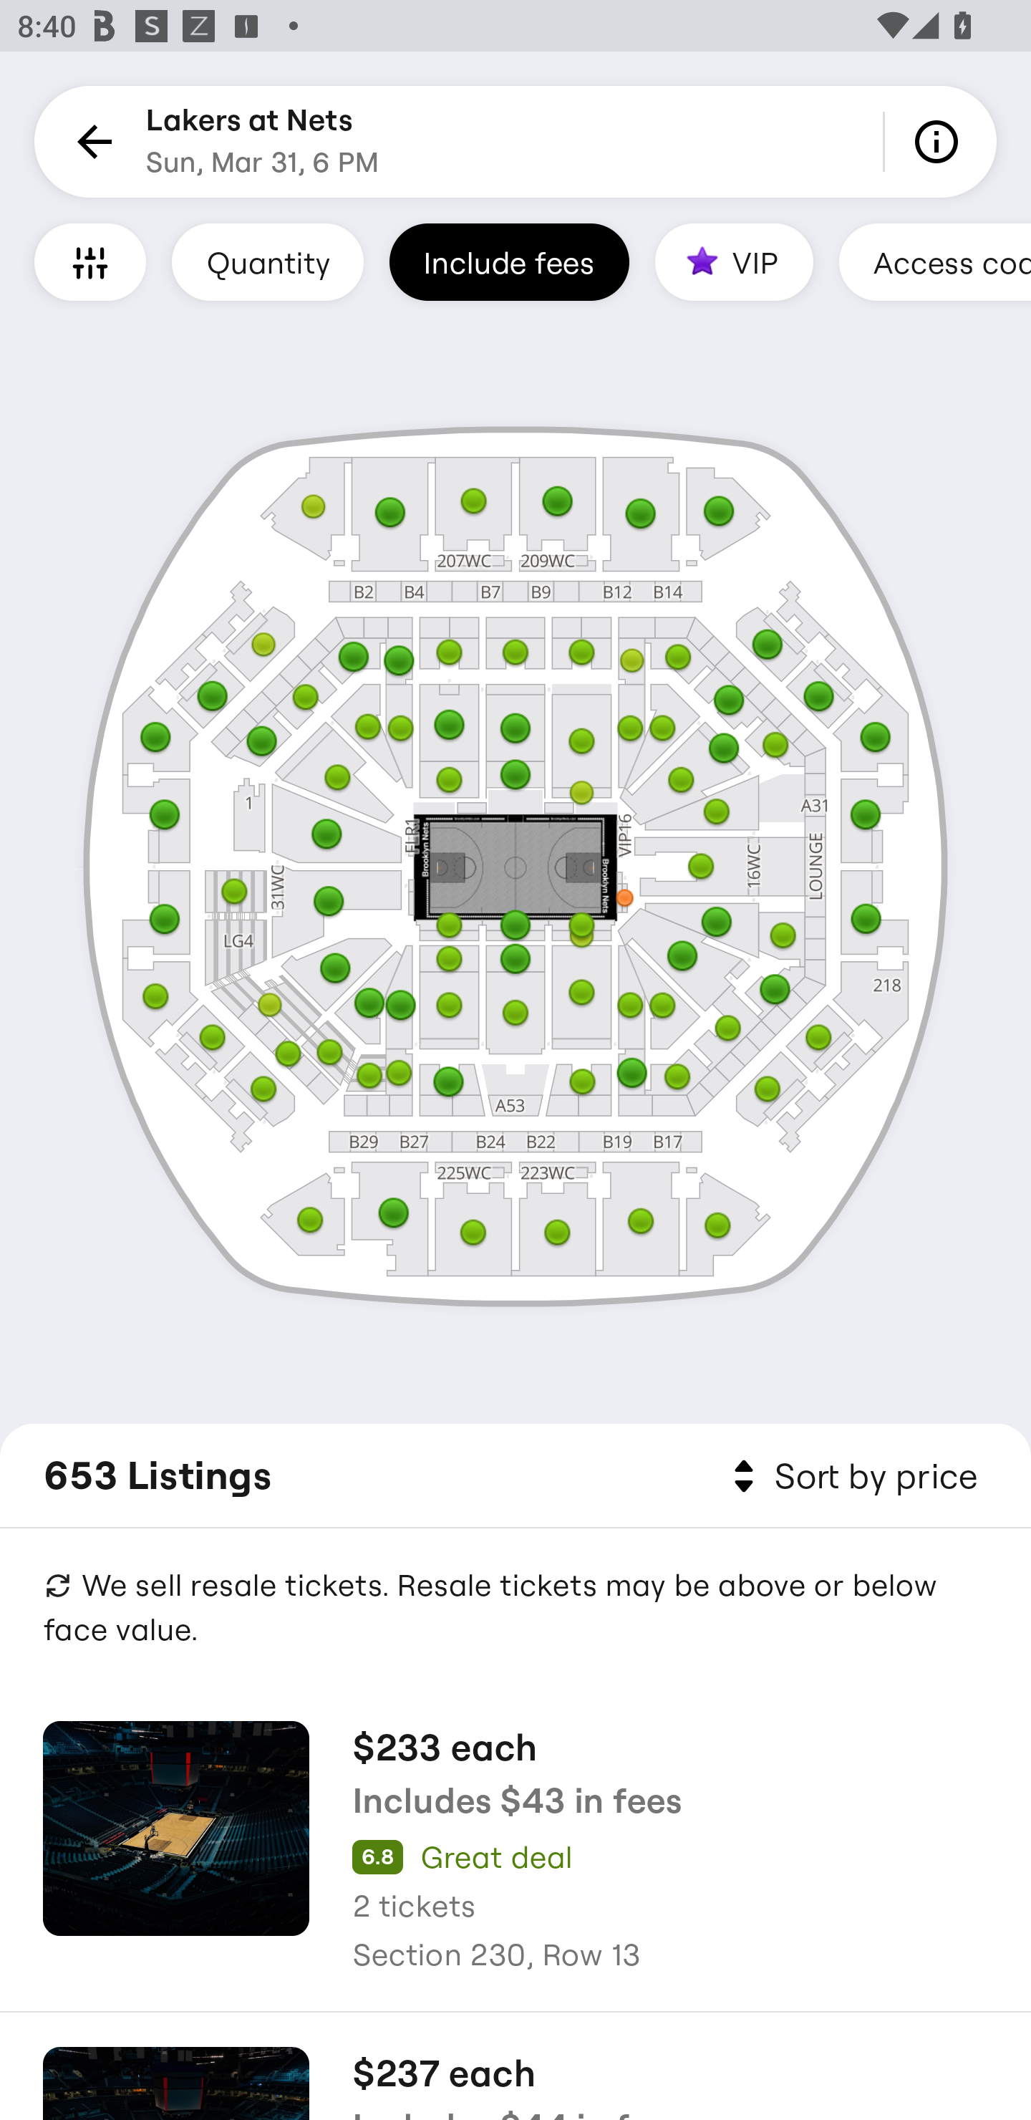  I want to click on Lakers at Nets Sun, Mar 31, 6 PM, so click(262, 142).